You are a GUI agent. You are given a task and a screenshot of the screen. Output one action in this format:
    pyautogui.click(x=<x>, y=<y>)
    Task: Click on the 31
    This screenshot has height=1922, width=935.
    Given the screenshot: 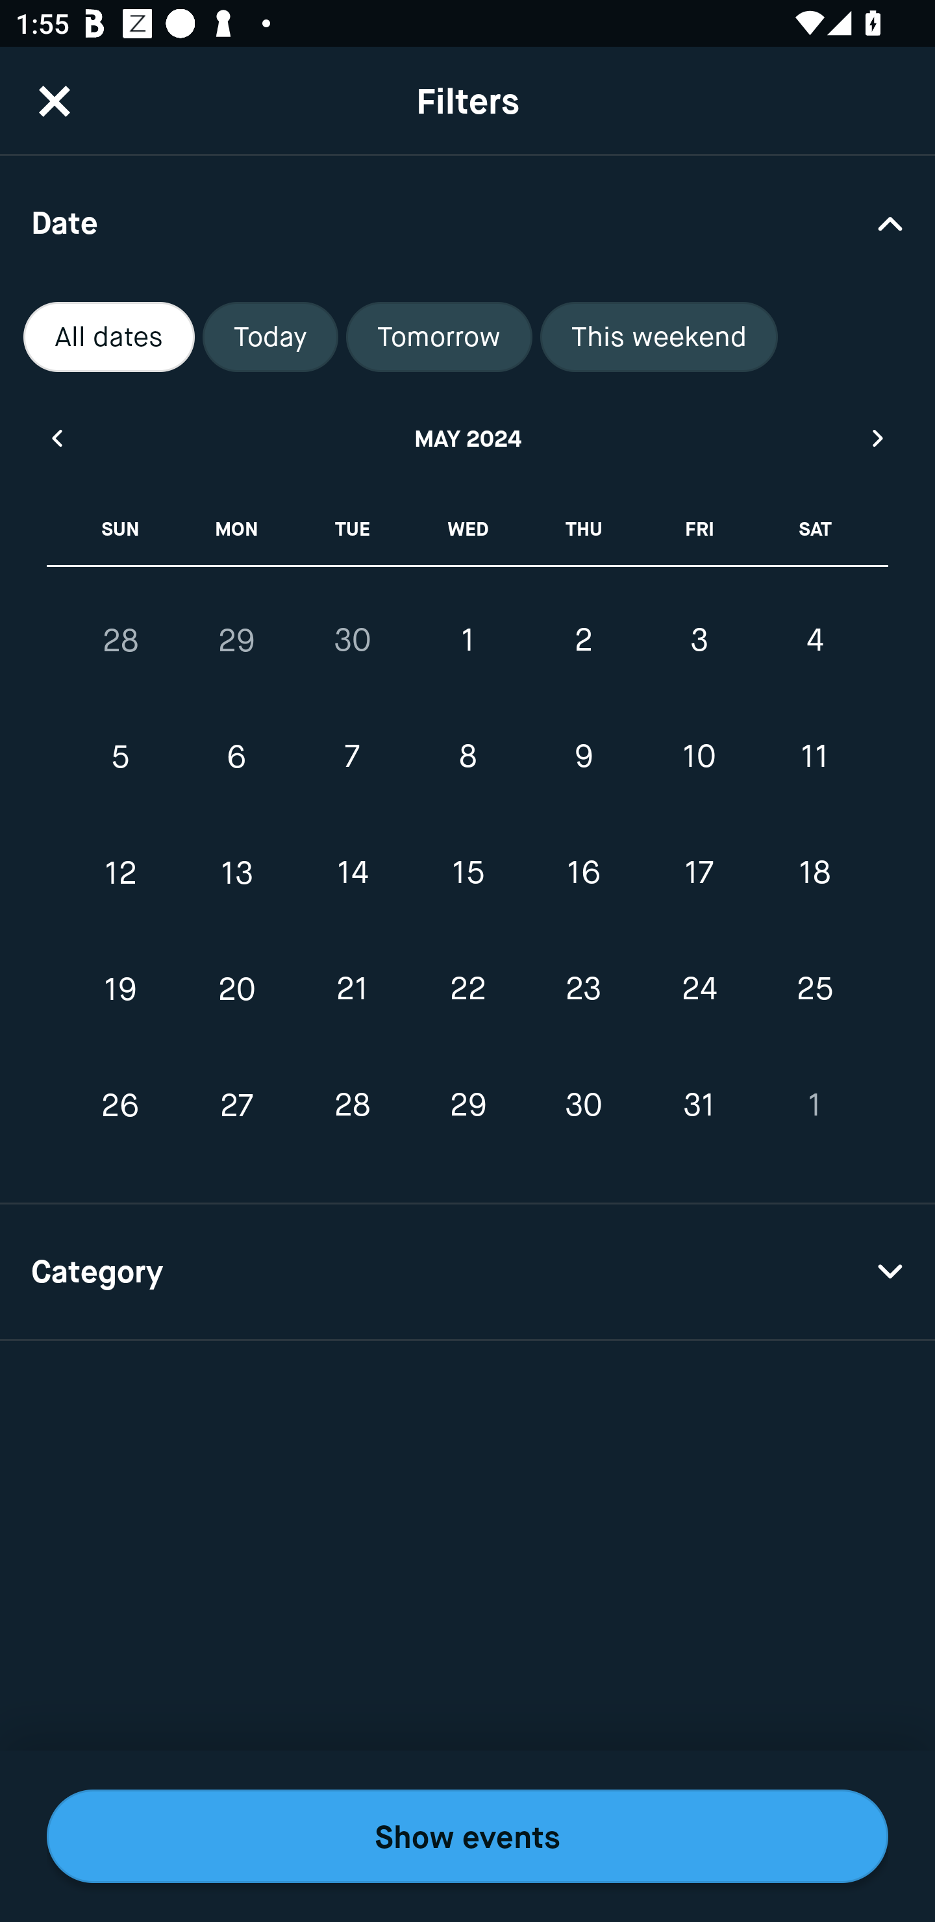 What is the action you would take?
    pyautogui.click(x=699, y=1105)
    